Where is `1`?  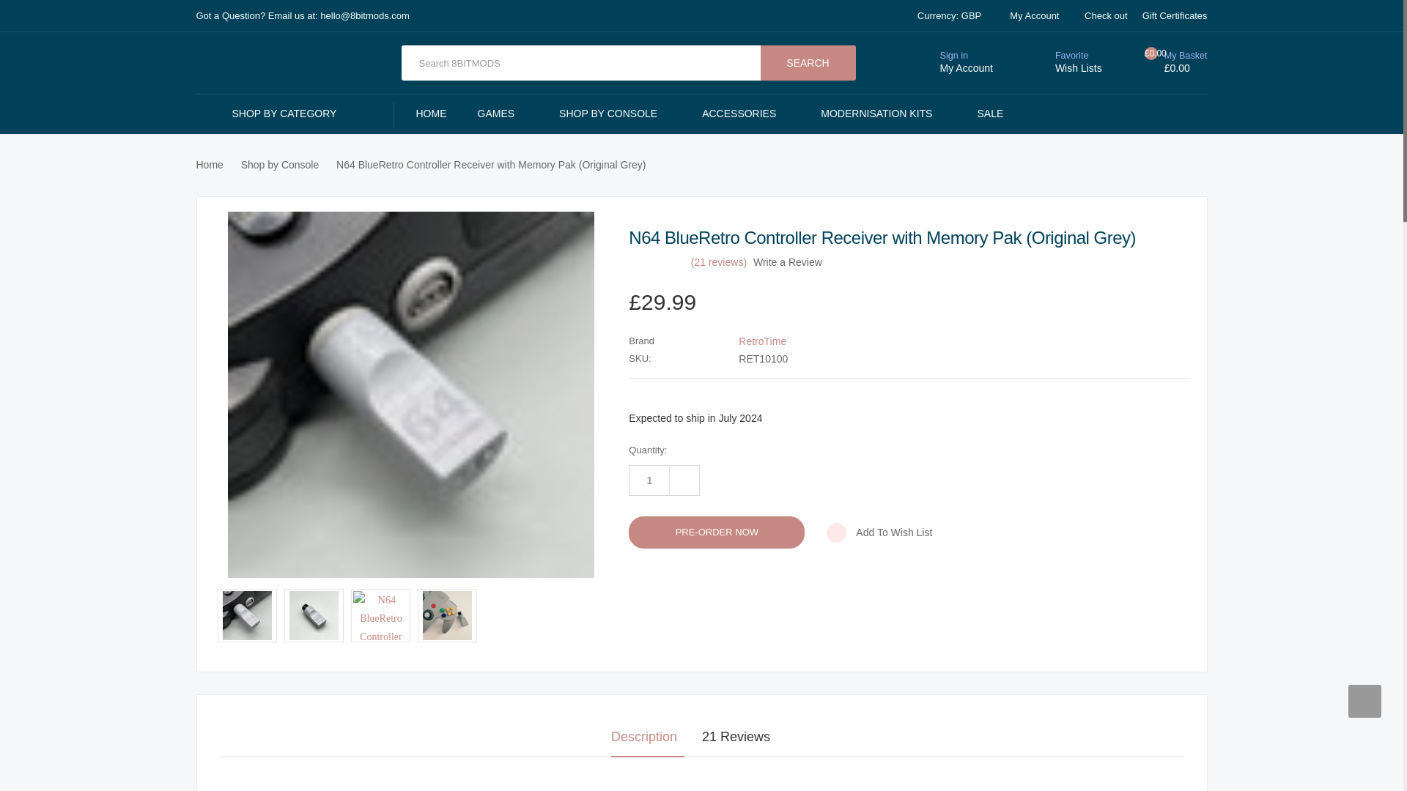
1 is located at coordinates (649, 480).